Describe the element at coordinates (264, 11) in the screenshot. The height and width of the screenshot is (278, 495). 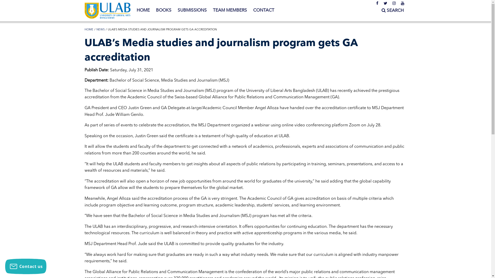
I see `CONTACT` at that location.